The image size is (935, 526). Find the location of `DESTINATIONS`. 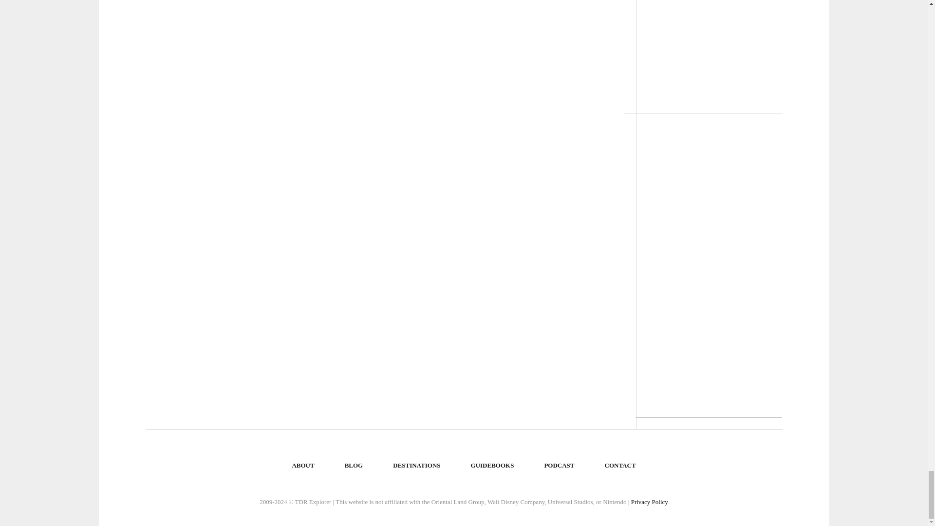

DESTINATIONS is located at coordinates (416, 466).